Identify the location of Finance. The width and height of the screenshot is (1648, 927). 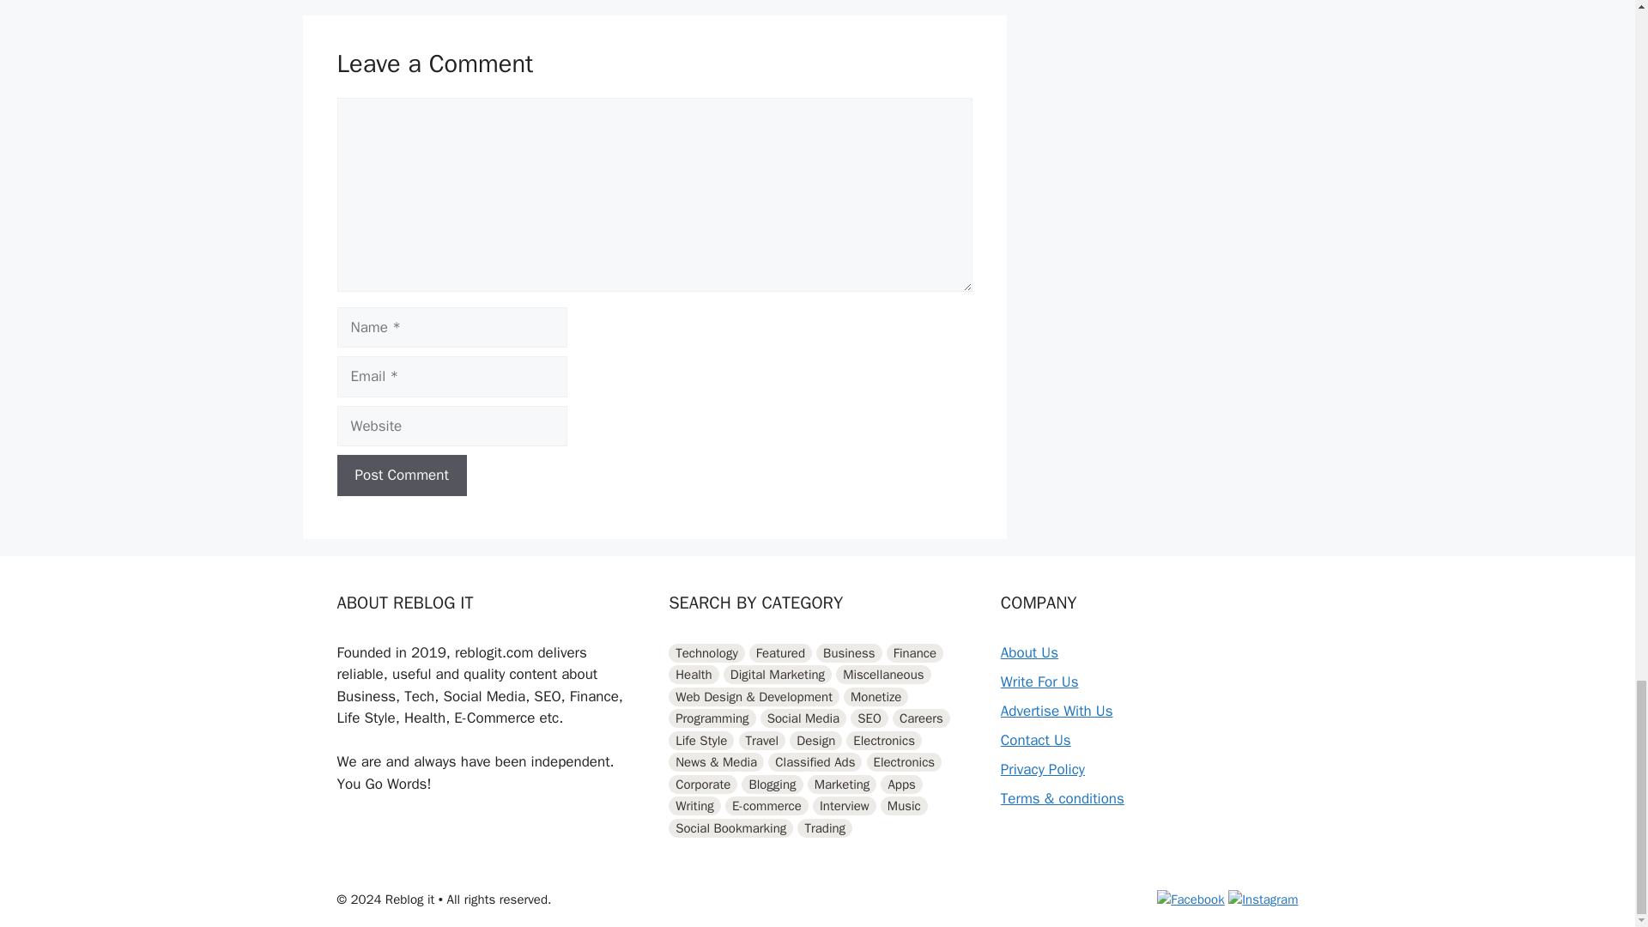
(914, 652).